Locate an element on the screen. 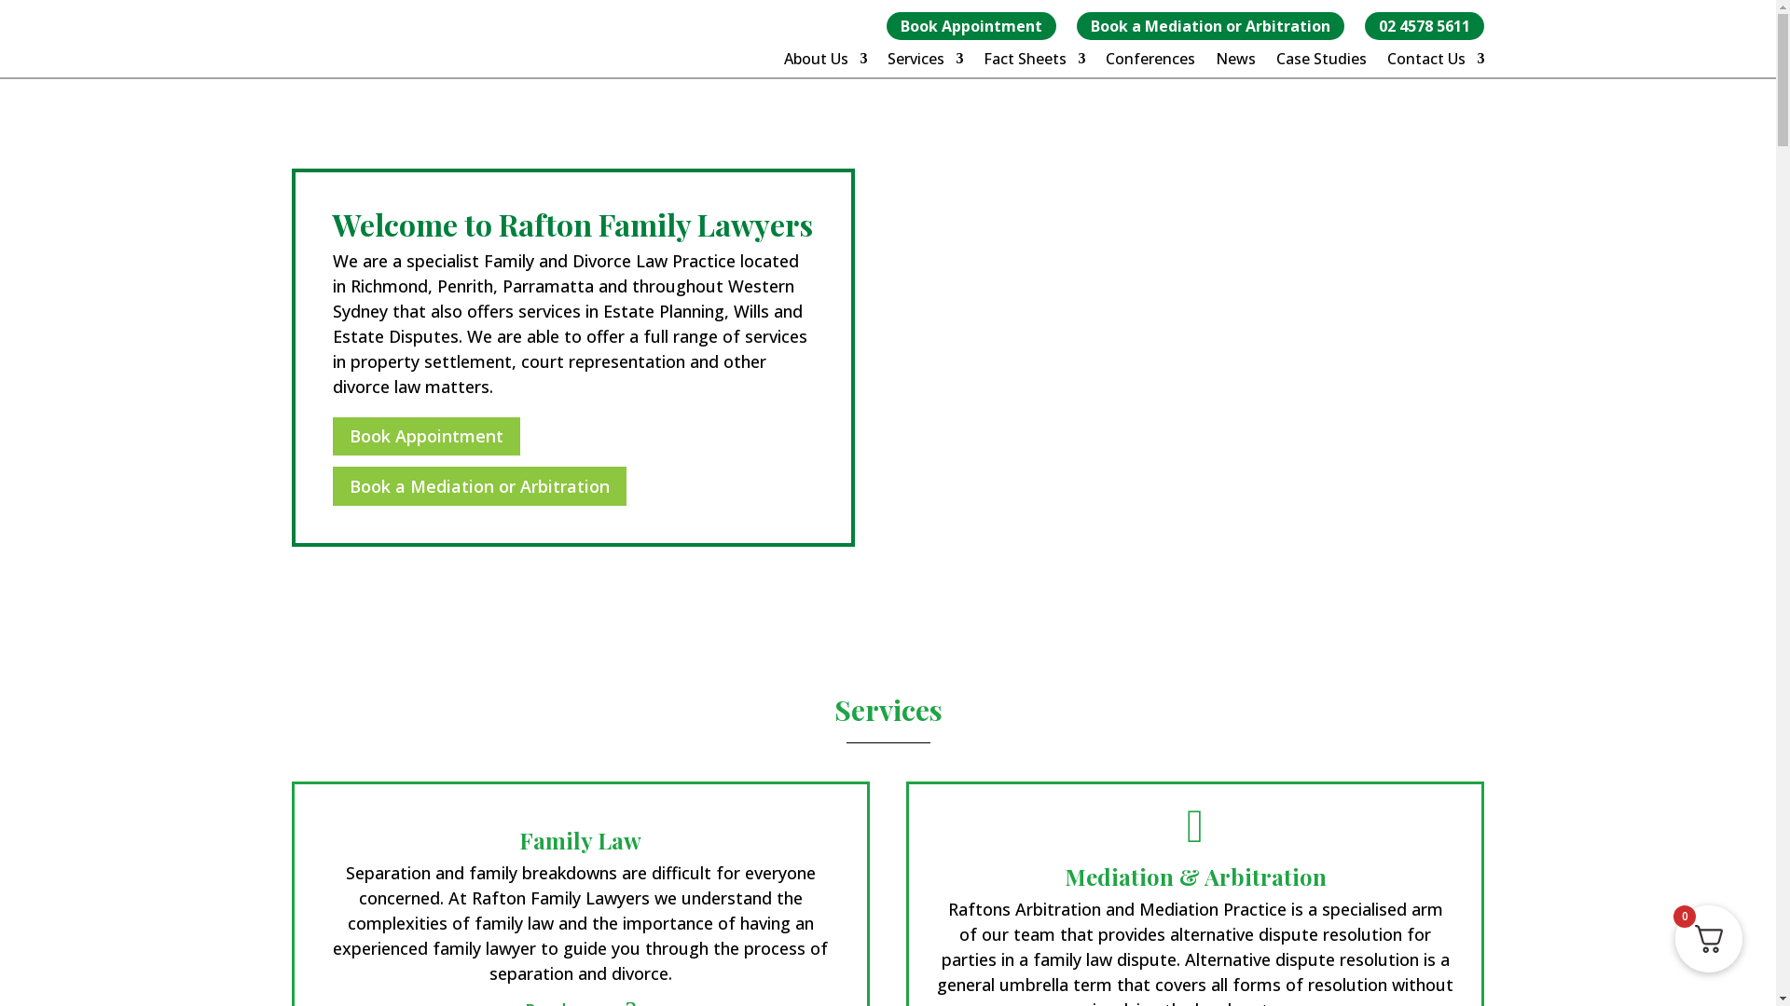 This screenshot has width=1790, height=1006. Fact Sheets is located at coordinates (1035, 61).